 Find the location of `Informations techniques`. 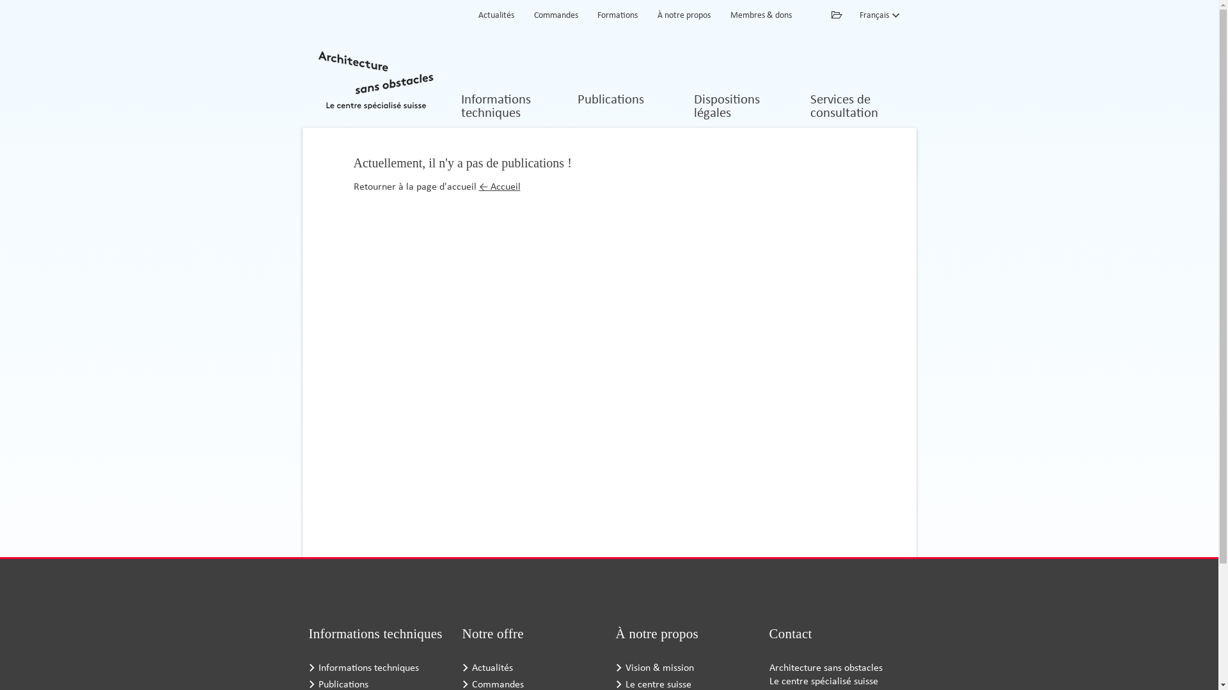

Informations techniques is located at coordinates (385, 667).